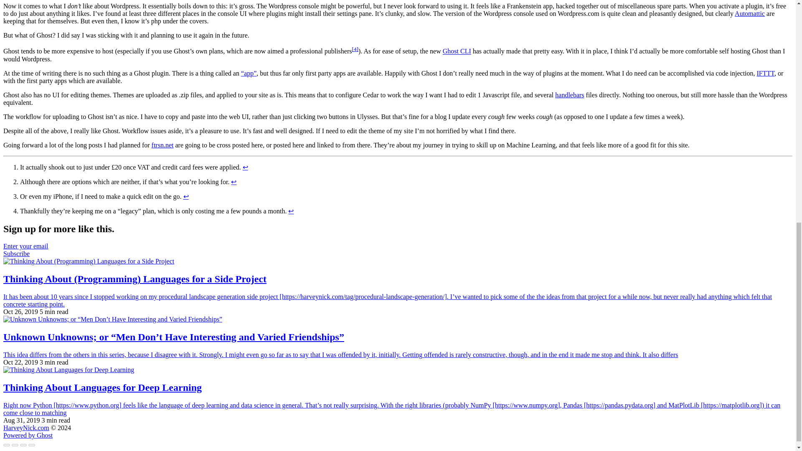 This screenshot has width=802, height=451. Describe the element at coordinates (766, 73) in the screenshot. I see `IFTTT` at that location.